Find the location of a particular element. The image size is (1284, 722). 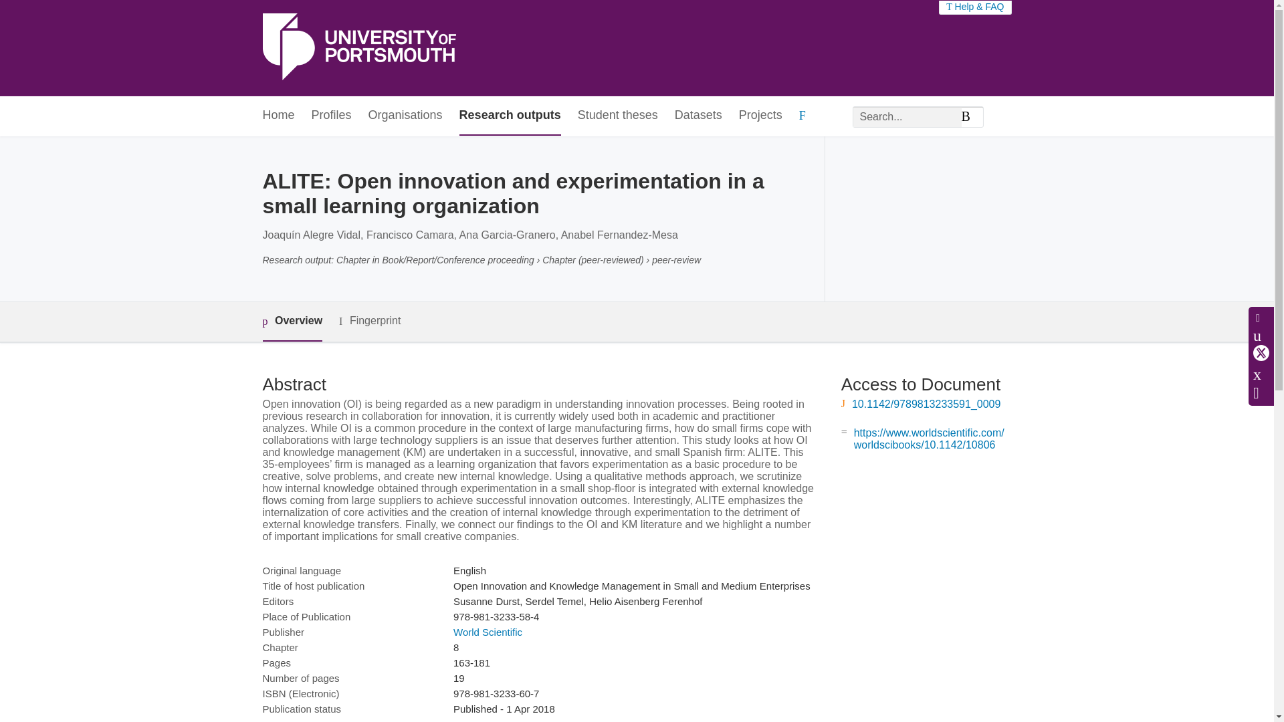

Profiles is located at coordinates (332, 116).